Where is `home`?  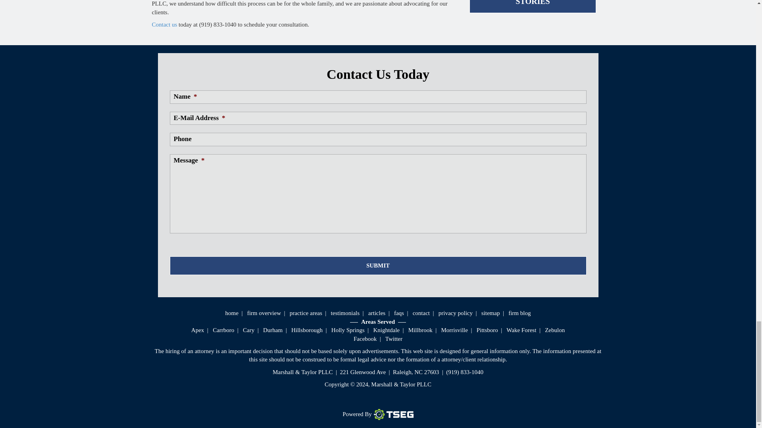
home is located at coordinates (232, 313).